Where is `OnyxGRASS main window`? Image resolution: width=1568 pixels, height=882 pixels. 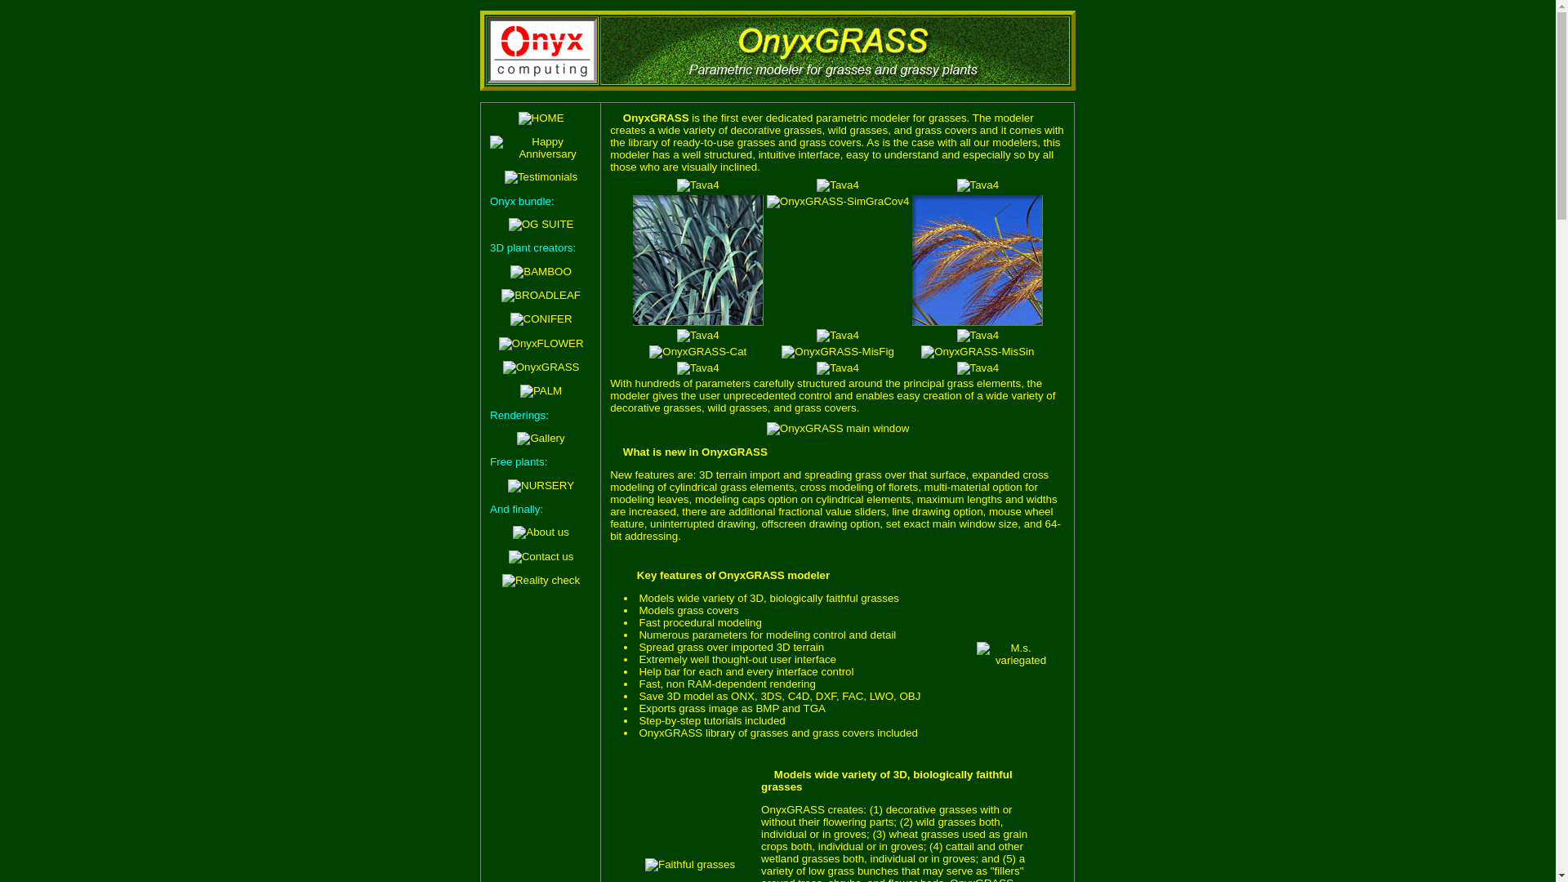
OnyxGRASS main window is located at coordinates (838, 429).